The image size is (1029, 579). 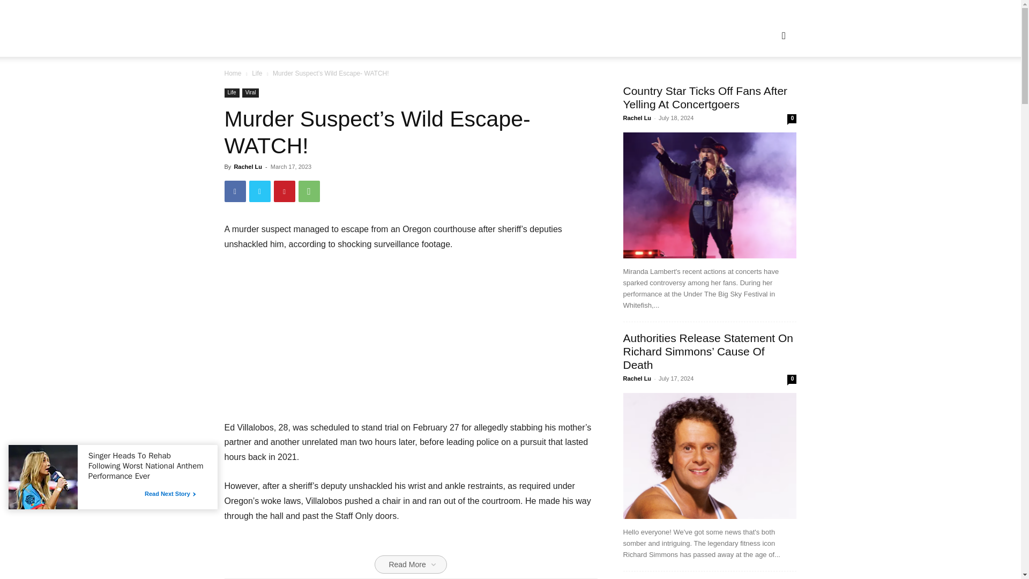 What do you see at coordinates (597, 35) in the screenshot?
I see `INSPIRATIONAL` at bounding box center [597, 35].